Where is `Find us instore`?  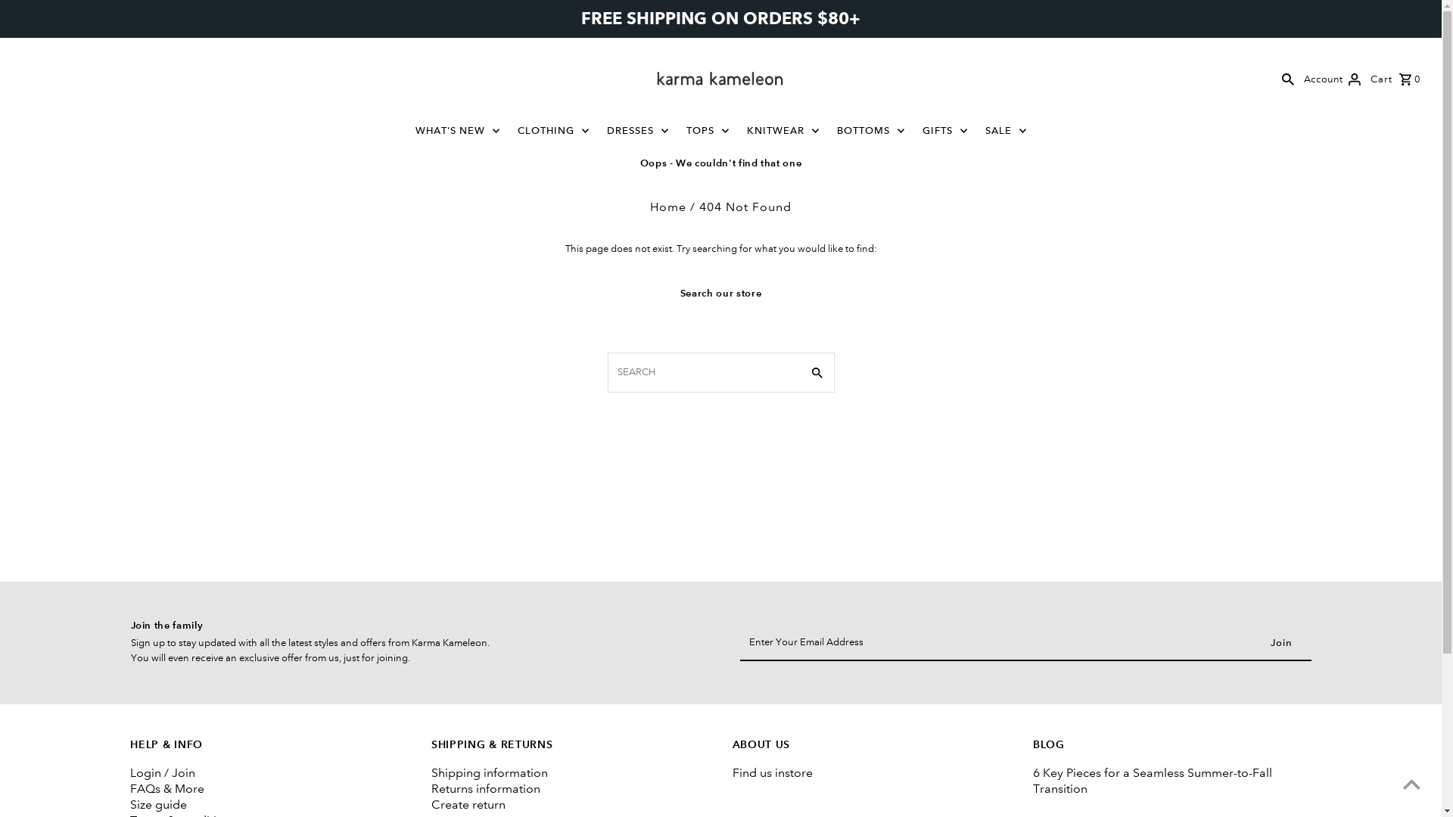
Find us instore is located at coordinates (773, 773).